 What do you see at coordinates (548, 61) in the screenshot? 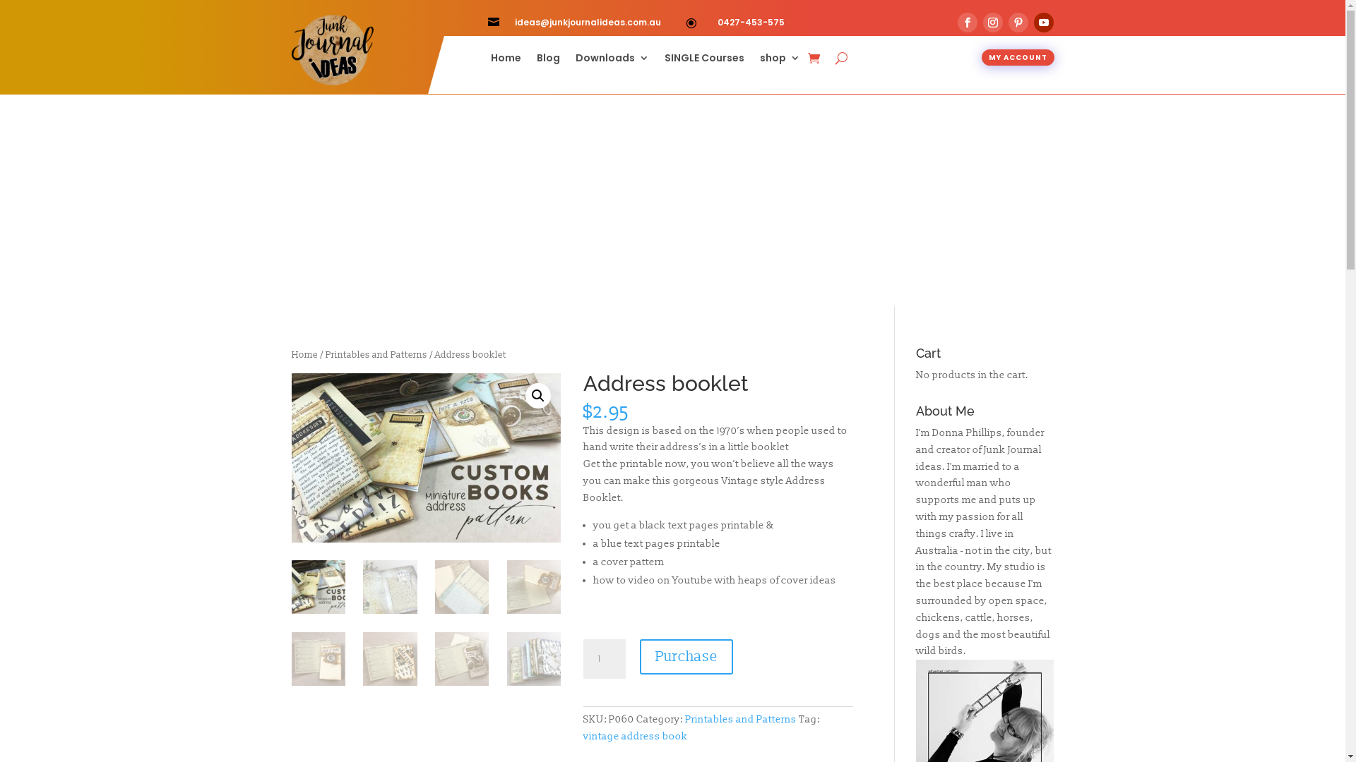
I see `Blog` at bounding box center [548, 61].